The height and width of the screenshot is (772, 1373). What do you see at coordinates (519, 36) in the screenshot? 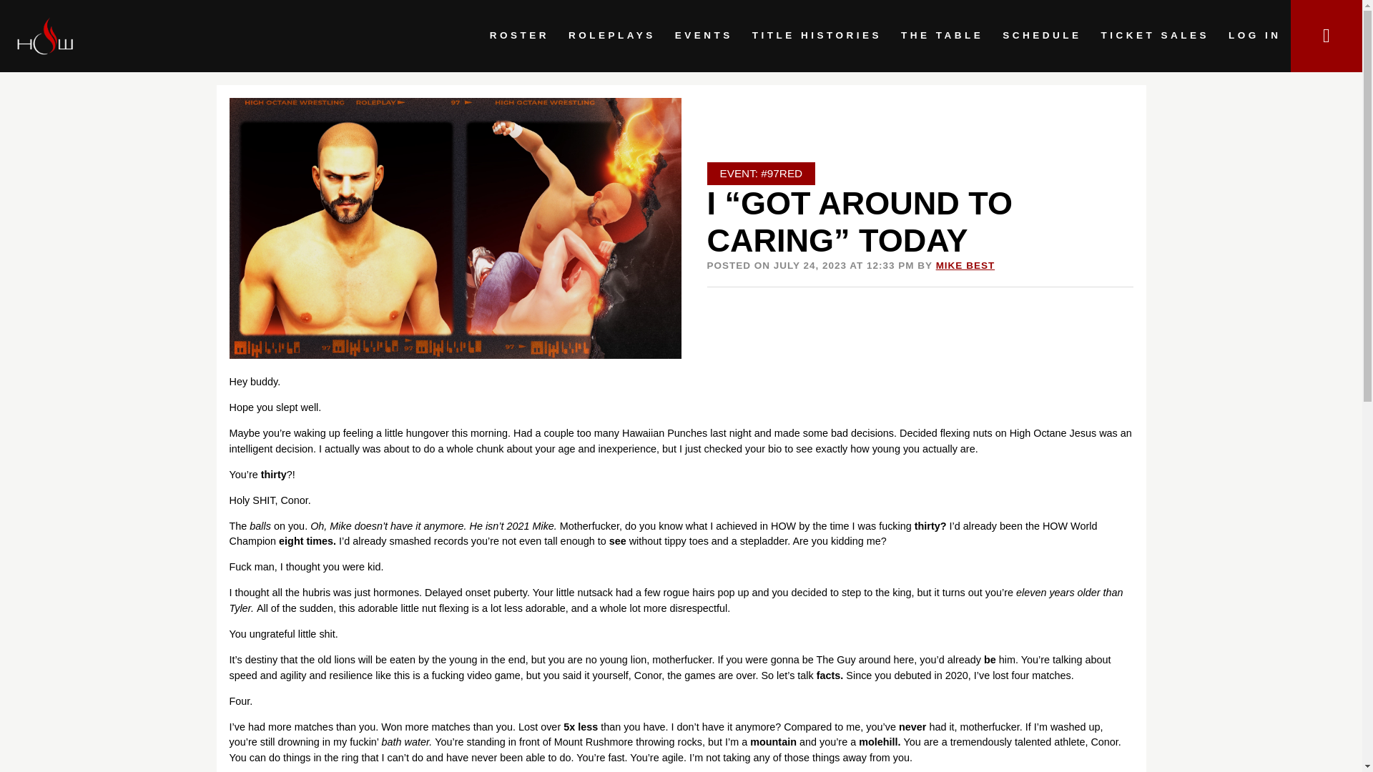
I see `ROSTER` at bounding box center [519, 36].